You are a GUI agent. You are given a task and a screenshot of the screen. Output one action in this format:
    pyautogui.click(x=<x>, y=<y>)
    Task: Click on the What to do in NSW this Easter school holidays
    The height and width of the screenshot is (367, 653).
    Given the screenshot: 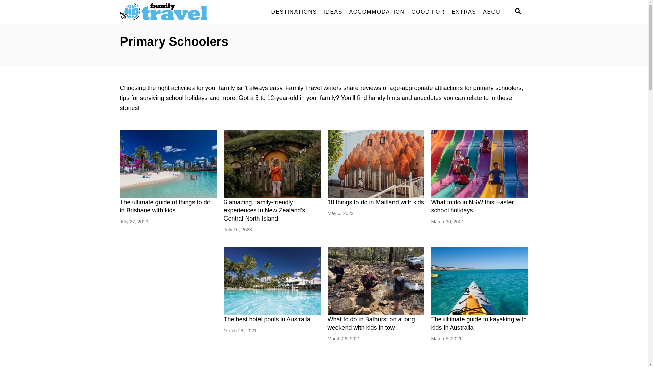 What is the action you would take?
    pyautogui.click(x=473, y=206)
    